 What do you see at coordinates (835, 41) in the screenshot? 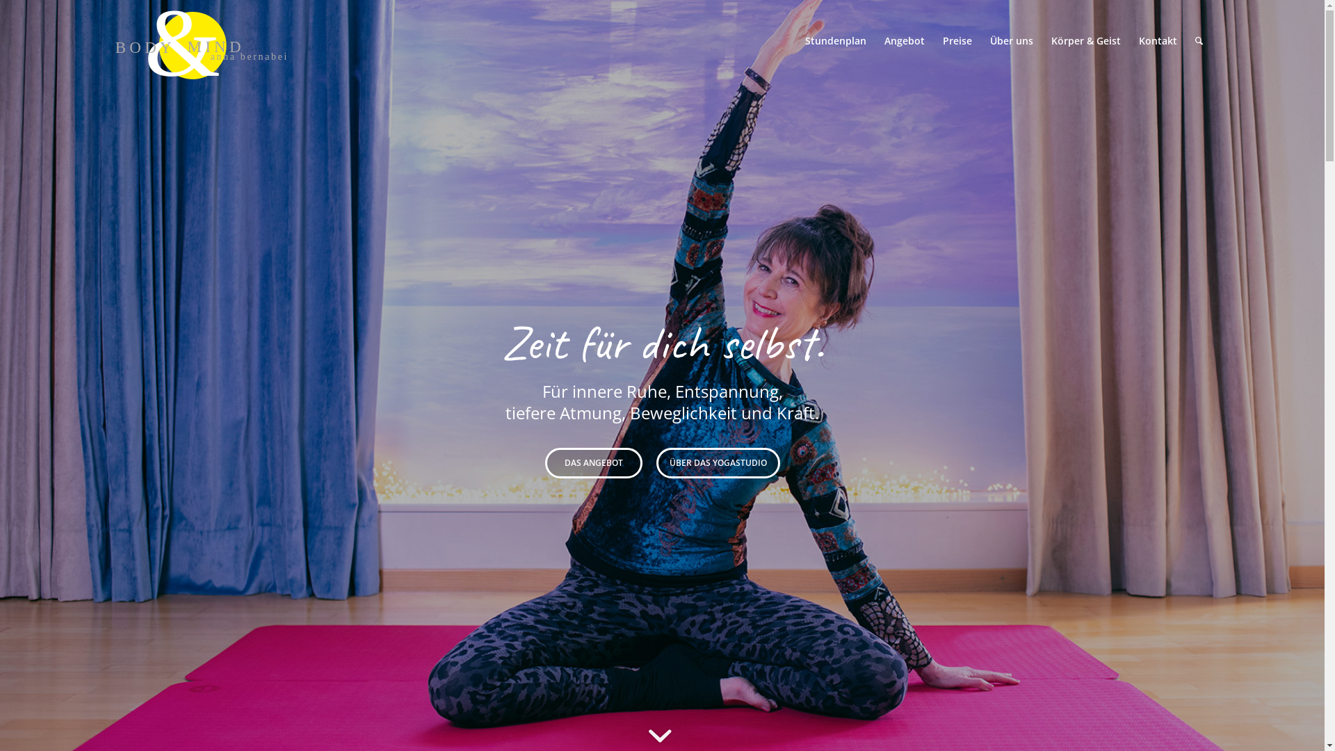
I see `Stundenplan` at bounding box center [835, 41].